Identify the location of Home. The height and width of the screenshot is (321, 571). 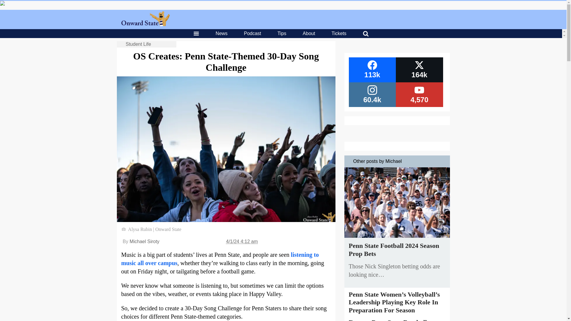
(145, 24).